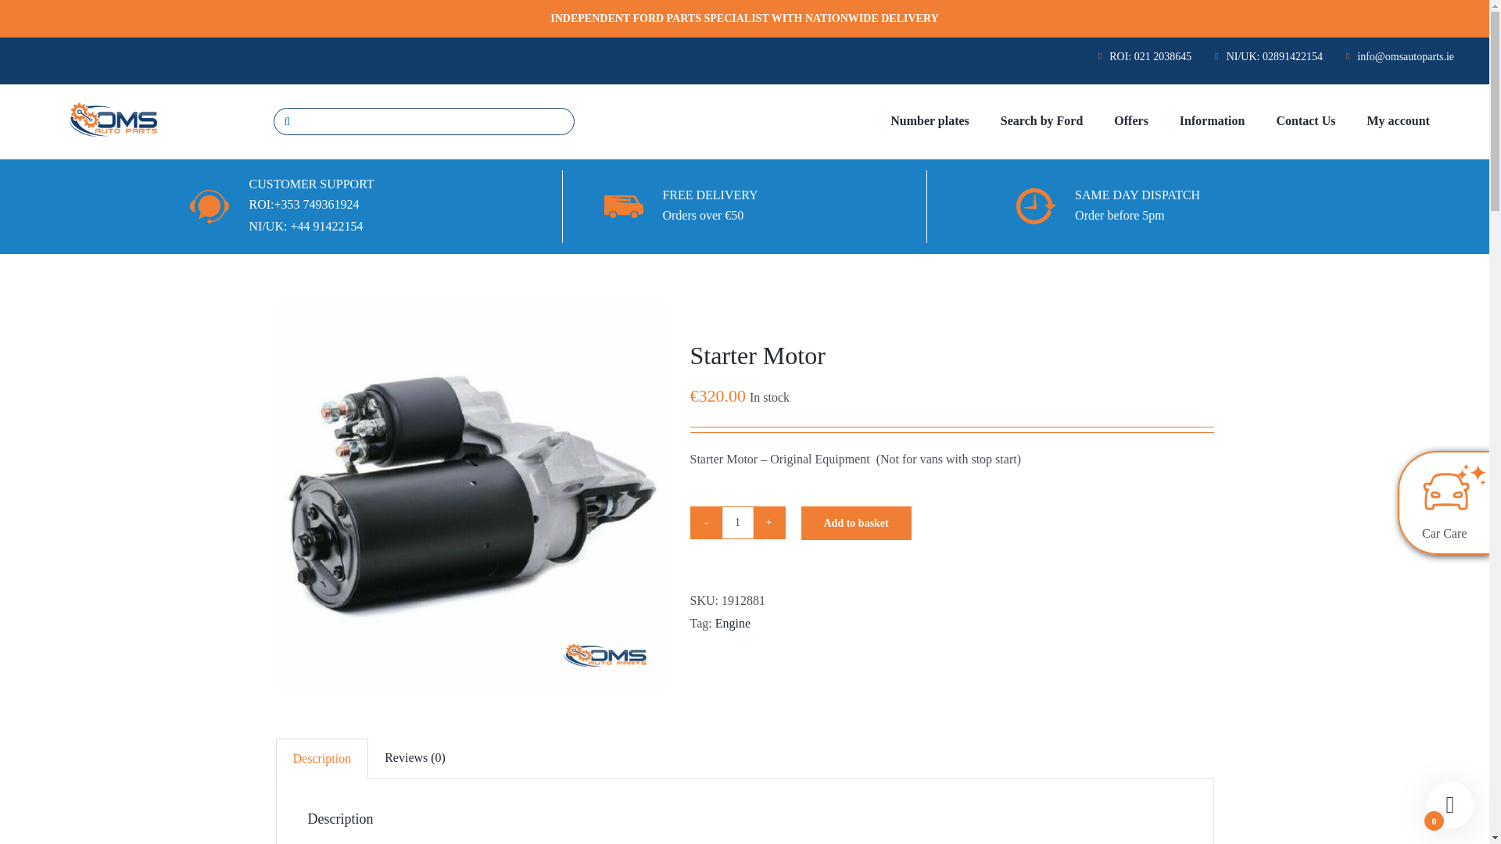 The image size is (1501, 844). I want to click on Customer Support, so click(210, 206).